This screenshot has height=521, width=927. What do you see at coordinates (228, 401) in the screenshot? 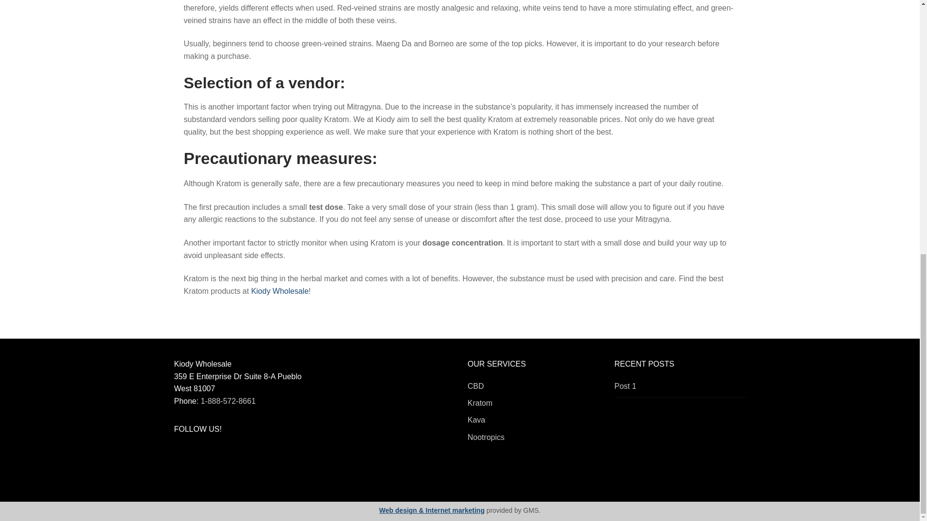
I see `1-888-572-8661` at bounding box center [228, 401].